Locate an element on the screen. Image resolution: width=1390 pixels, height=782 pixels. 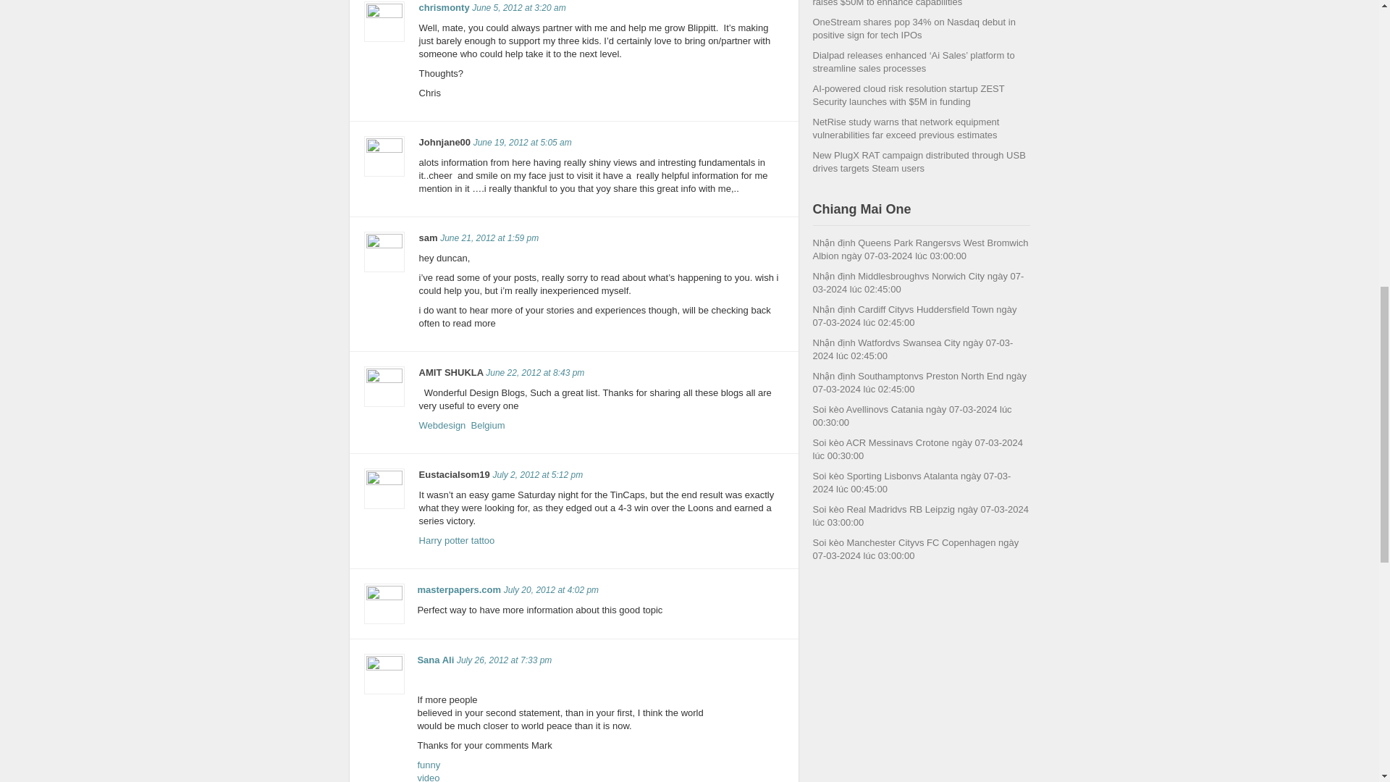
June 22, 2012 at 8:43 pm is located at coordinates (518, 8).